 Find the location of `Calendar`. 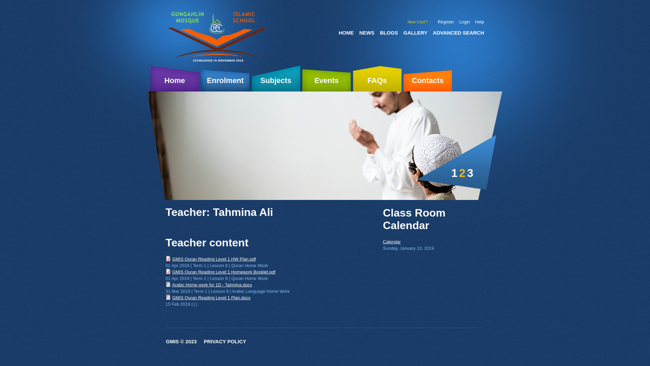

Calendar is located at coordinates (392, 242).